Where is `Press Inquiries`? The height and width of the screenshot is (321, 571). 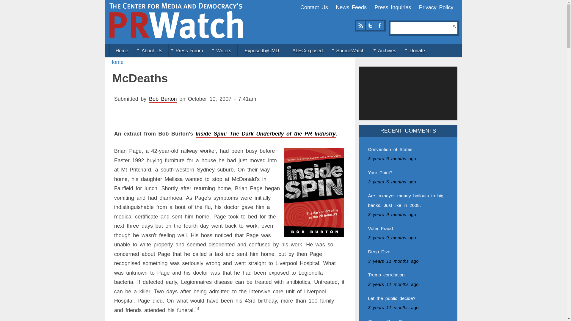 Press Inquiries is located at coordinates (393, 7).